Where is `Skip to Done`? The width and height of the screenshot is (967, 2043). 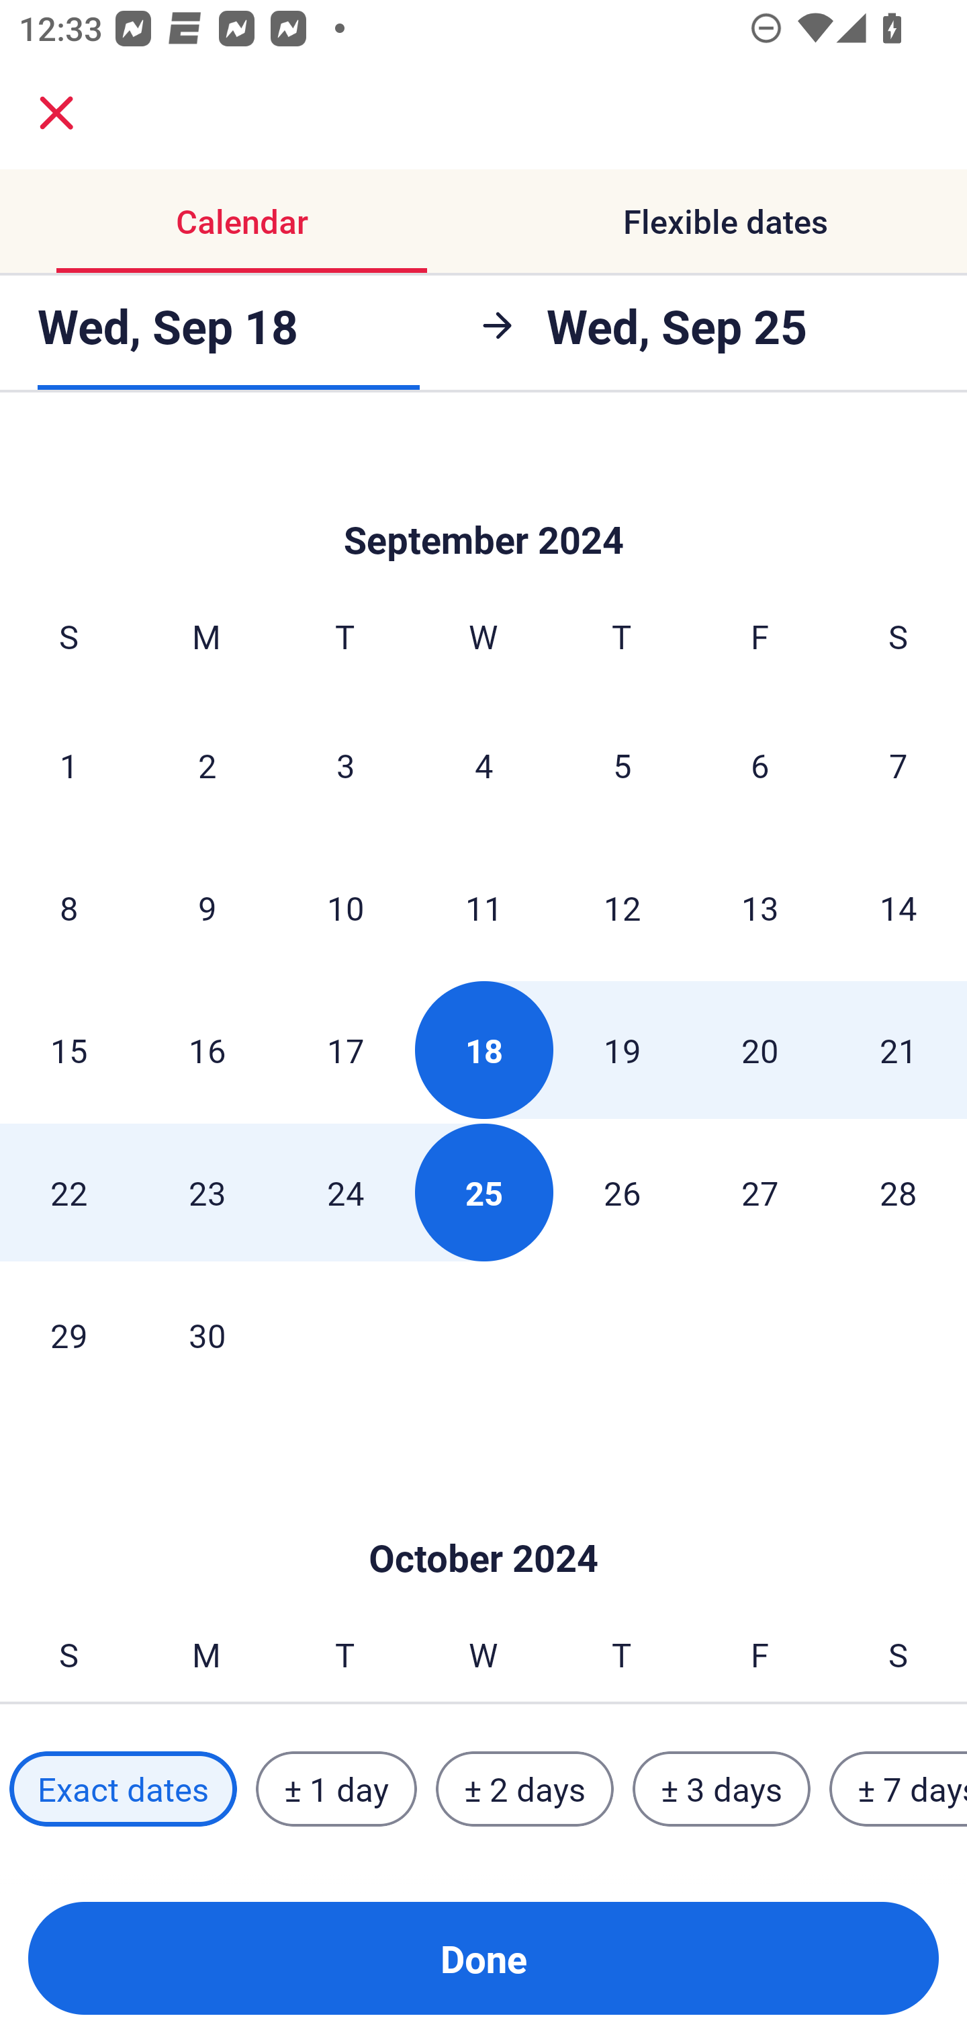
Skip to Done is located at coordinates (483, 499).